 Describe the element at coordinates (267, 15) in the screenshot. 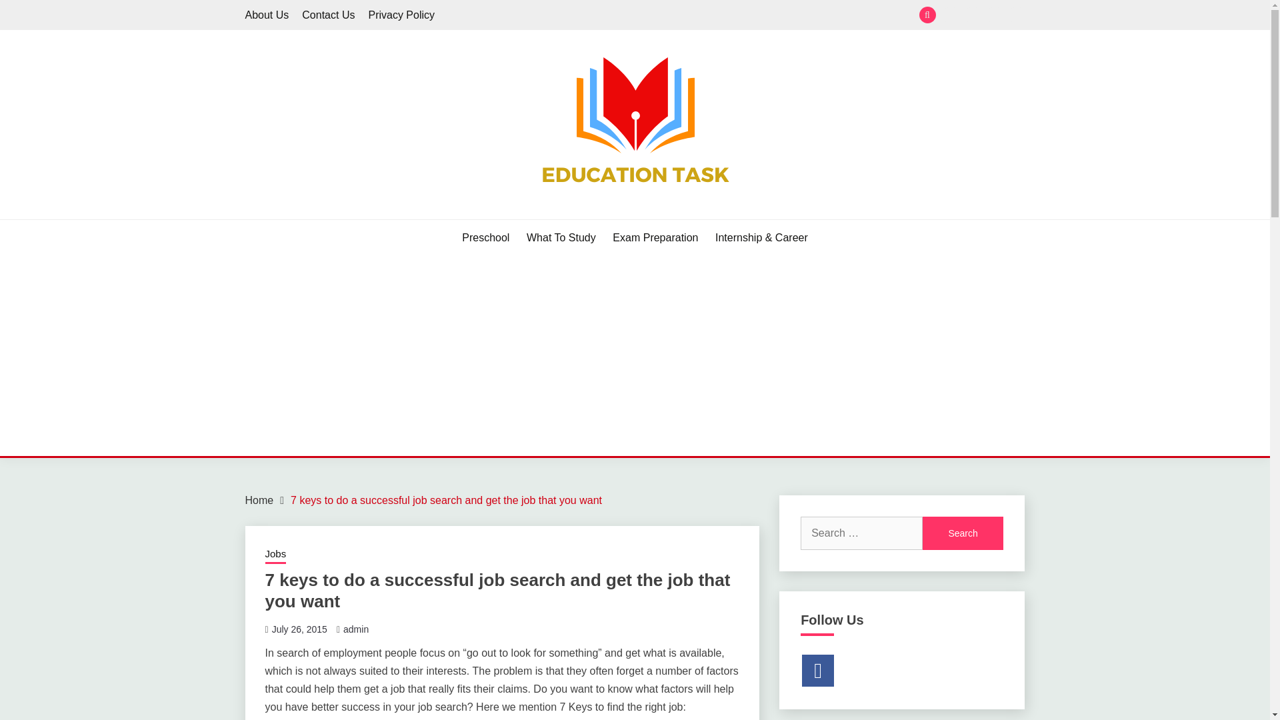

I see `About Us` at that location.